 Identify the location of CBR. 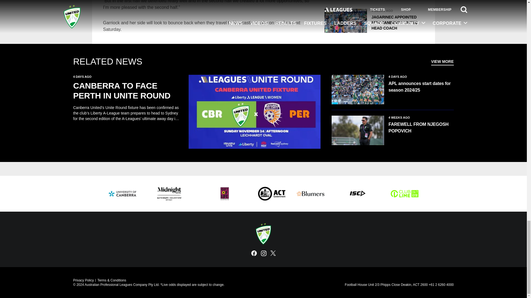
(272, 194).